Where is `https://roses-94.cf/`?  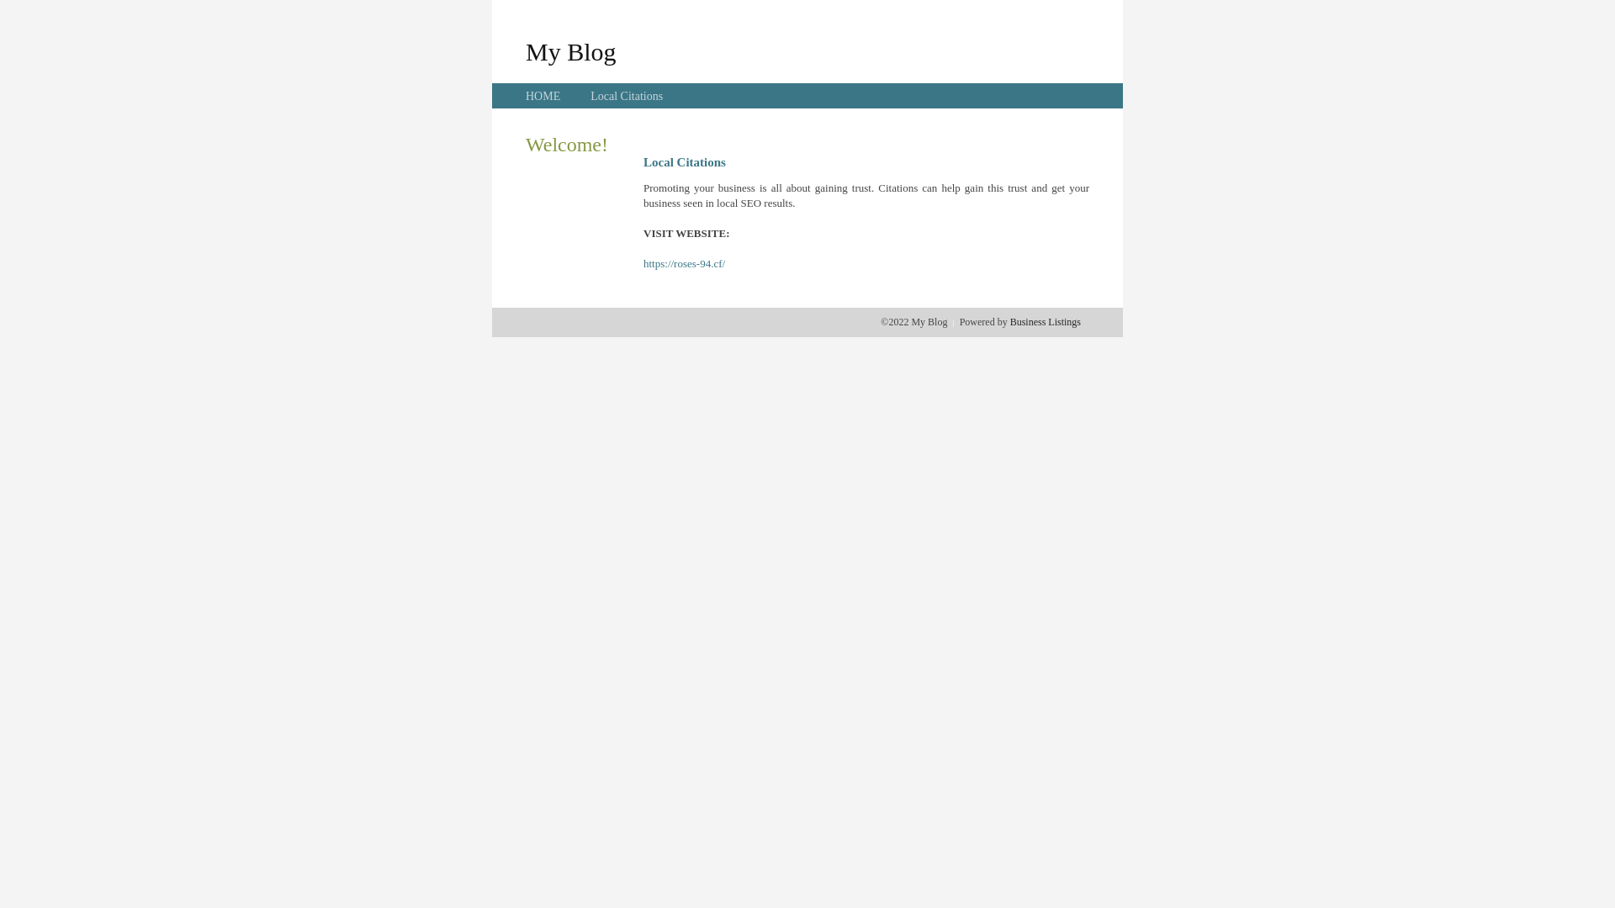
https://roses-94.cf/ is located at coordinates (685, 264).